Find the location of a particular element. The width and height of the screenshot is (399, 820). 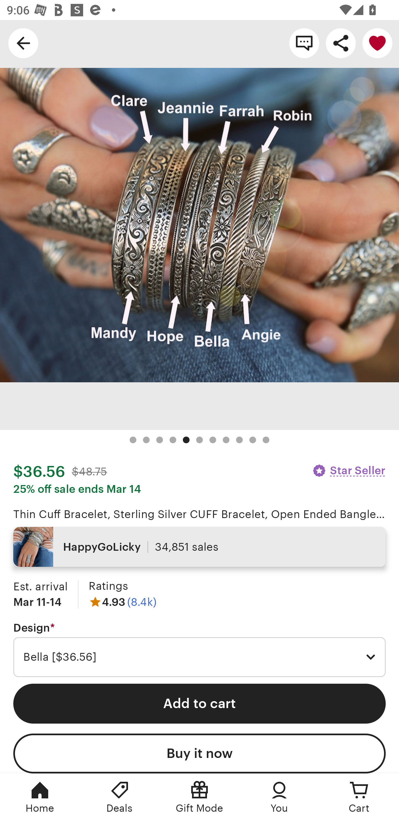

Deals is located at coordinates (120, 797).